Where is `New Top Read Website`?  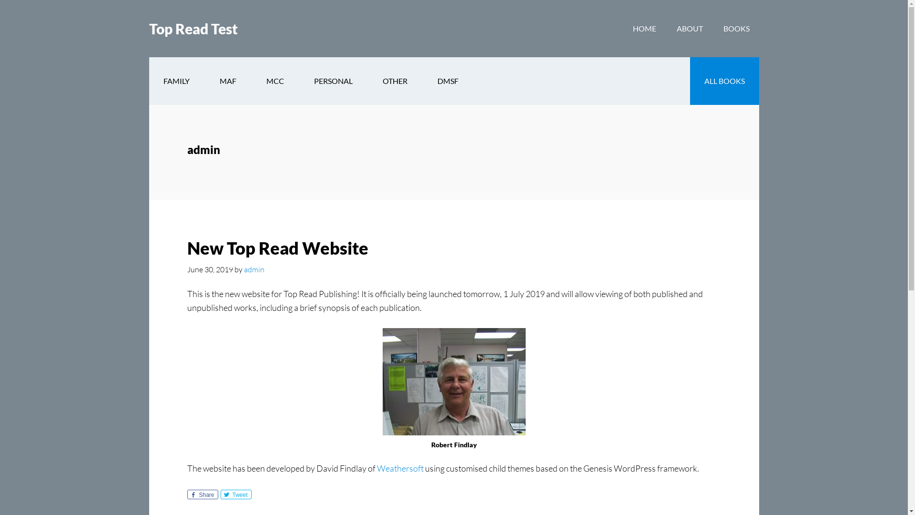 New Top Read Website is located at coordinates (277, 248).